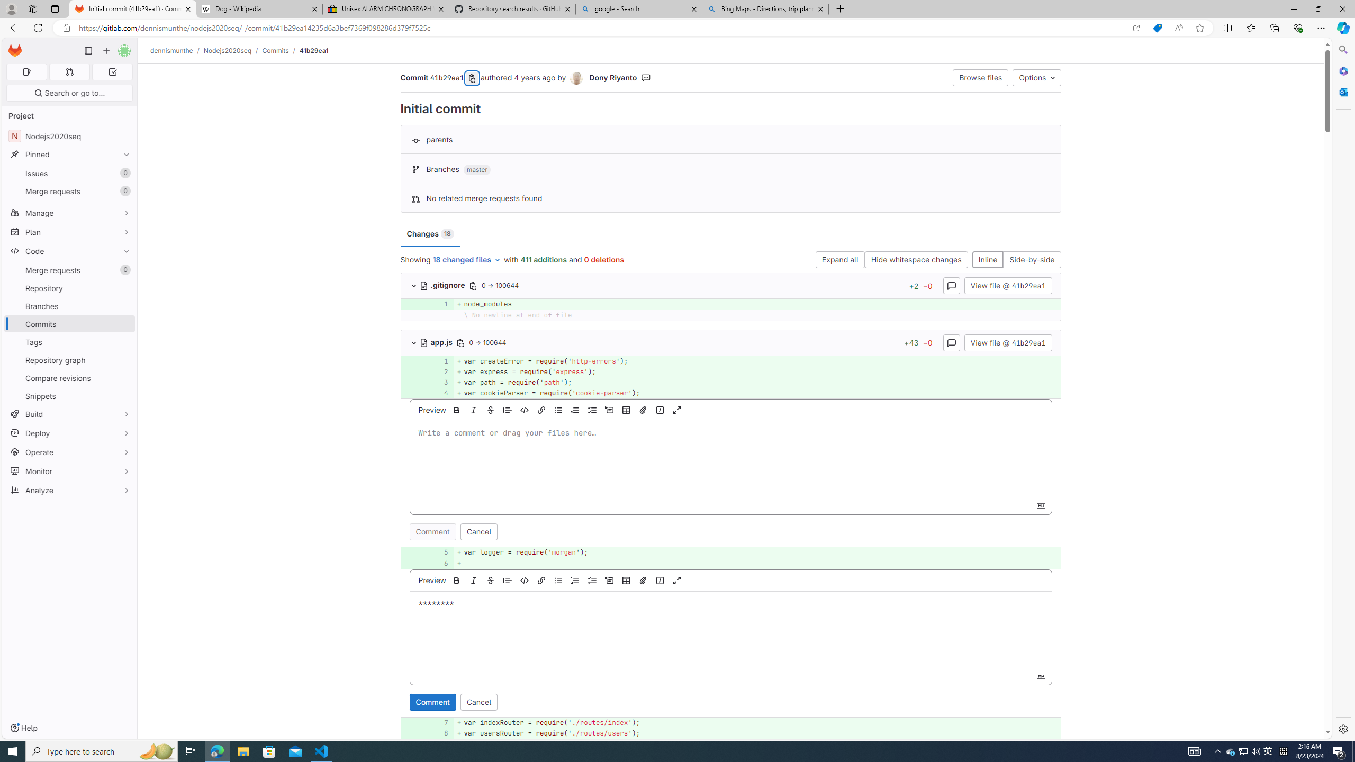 The height and width of the screenshot is (762, 1355). Describe the element at coordinates (431, 580) in the screenshot. I see `Preview` at that location.